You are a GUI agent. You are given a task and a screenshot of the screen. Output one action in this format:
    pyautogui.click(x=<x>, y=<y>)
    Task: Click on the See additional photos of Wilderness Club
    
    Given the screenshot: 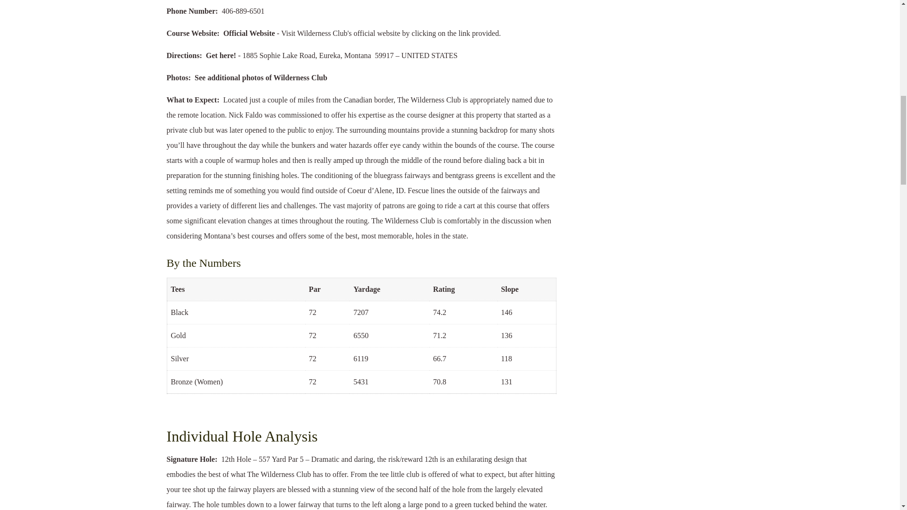 What is the action you would take?
    pyautogui.click(x=261, y=77)
    